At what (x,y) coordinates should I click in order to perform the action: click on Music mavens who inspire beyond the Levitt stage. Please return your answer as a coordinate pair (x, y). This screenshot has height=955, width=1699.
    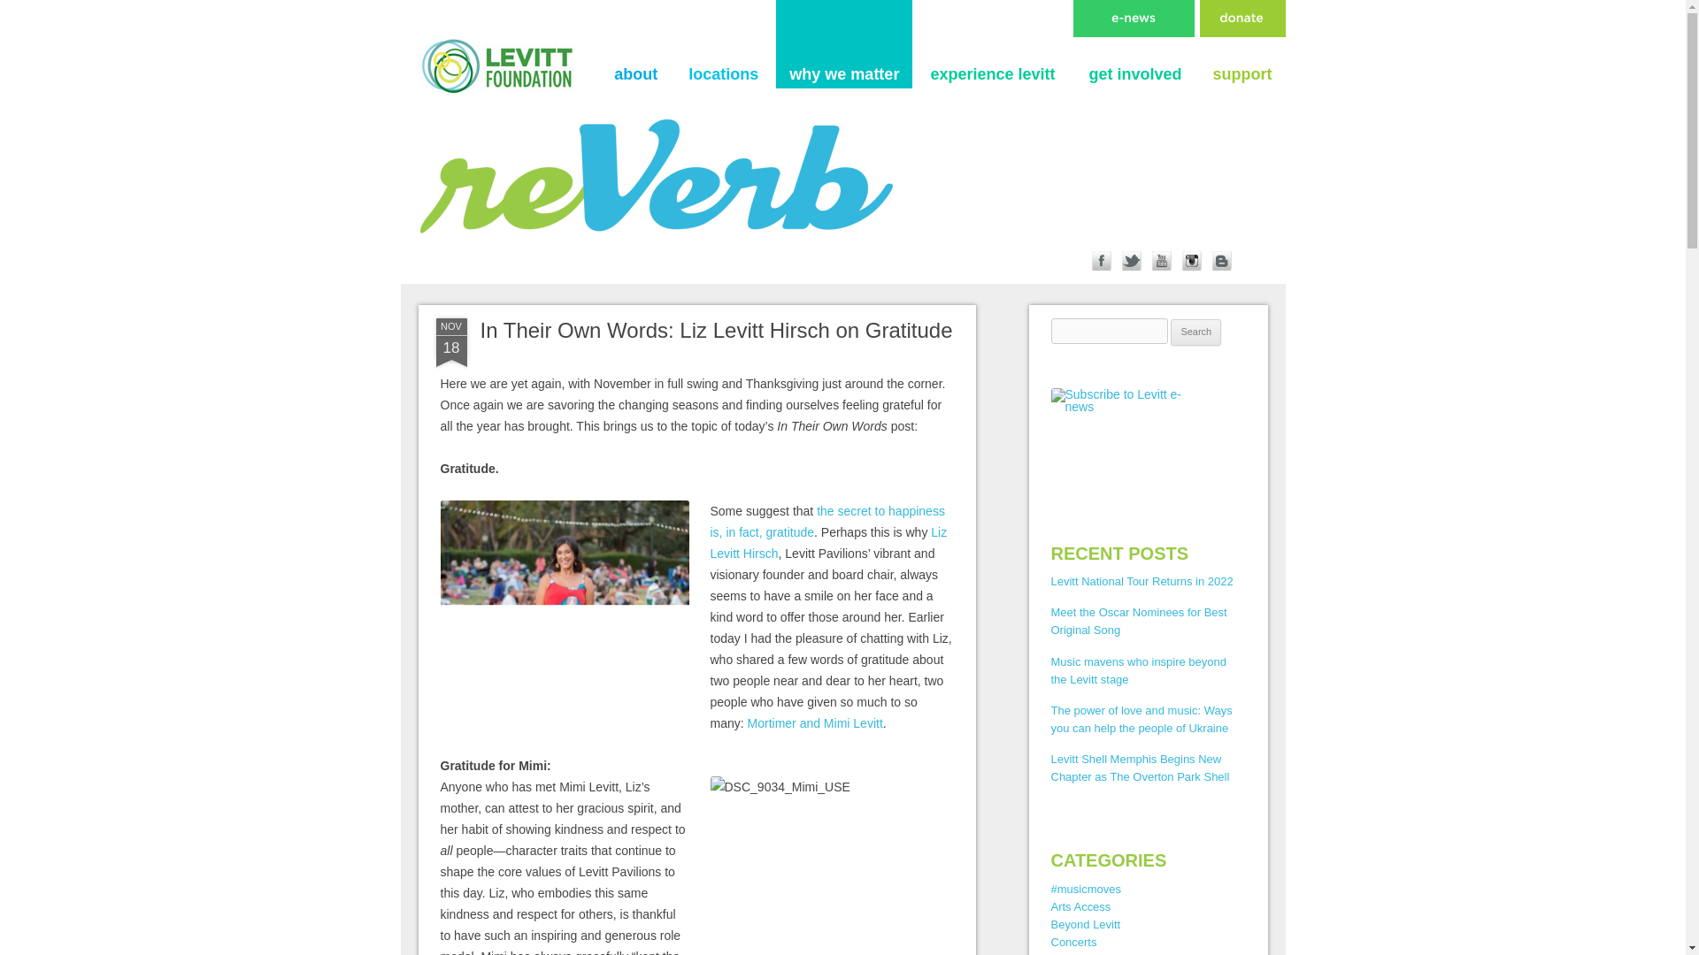
    Looking at the image, I should click on (1139, 670).